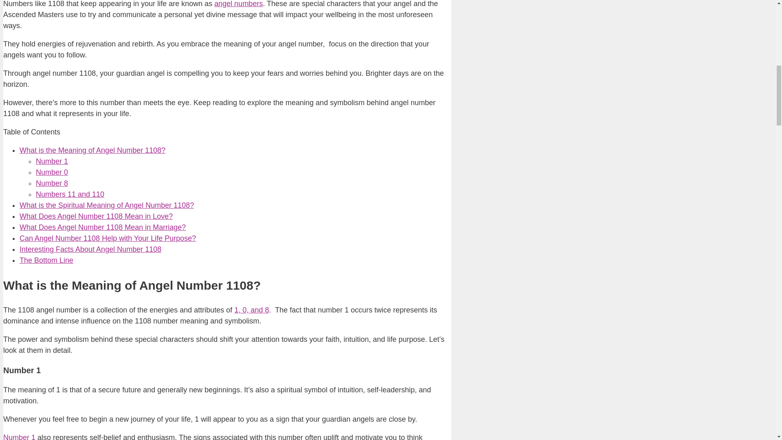 This screenshot has height=440, width=782. Describe the element at coordinates (251, 310) in the screenshot. I see `1, 0, and 8` at that location.